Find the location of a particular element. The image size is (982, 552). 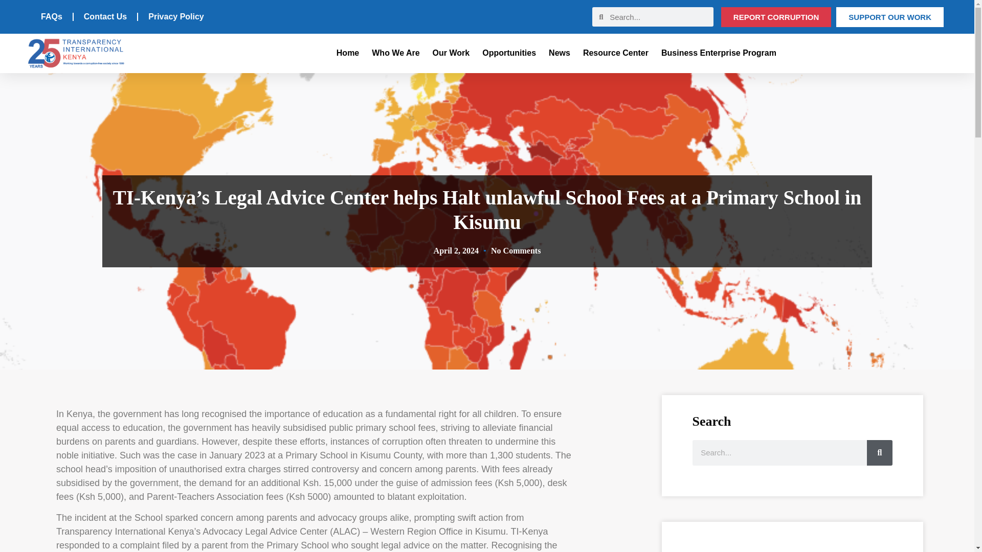

Our Work is located at coordinates (451, 53).